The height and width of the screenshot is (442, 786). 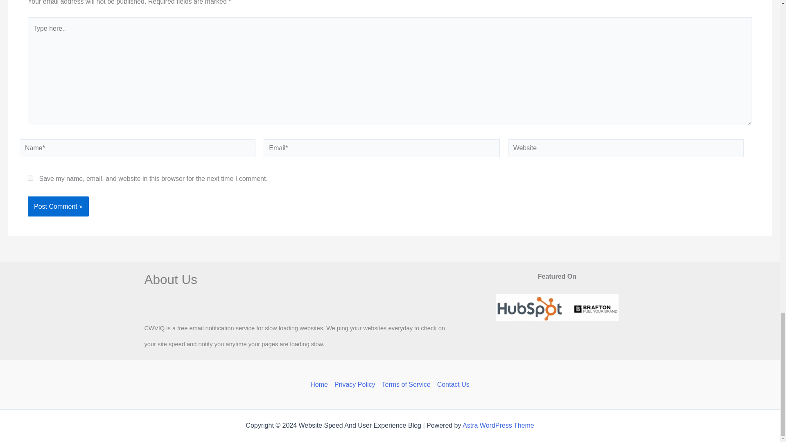 I want to click on Home, so click(x=321, y=384).